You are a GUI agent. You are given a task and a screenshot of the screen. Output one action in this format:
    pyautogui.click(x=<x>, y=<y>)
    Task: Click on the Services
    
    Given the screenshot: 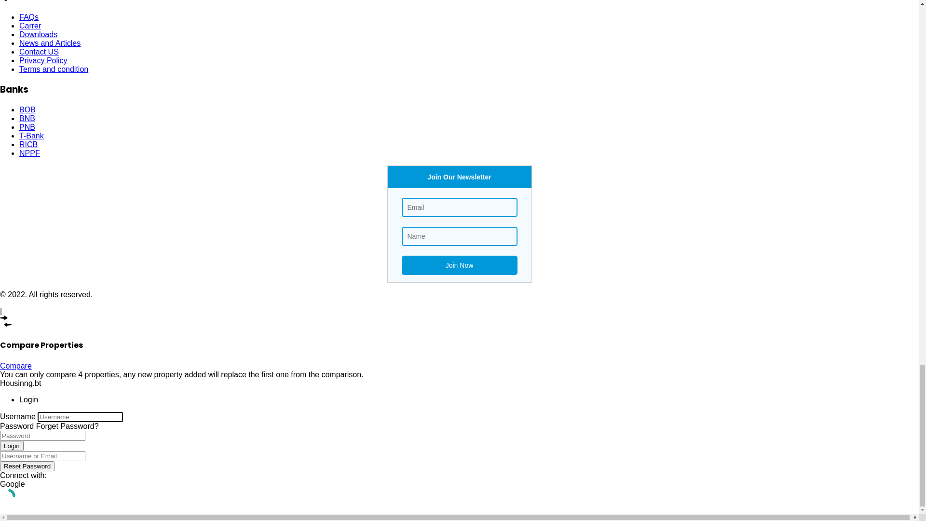 What is the action you would take?
    pyautogui.click(x=34, y=148)
    